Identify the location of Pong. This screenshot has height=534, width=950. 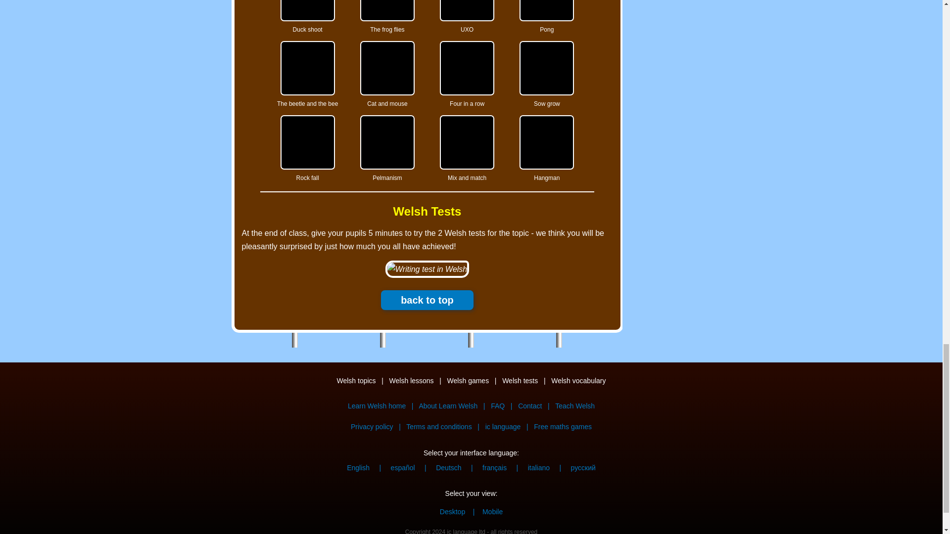
(546, 11).